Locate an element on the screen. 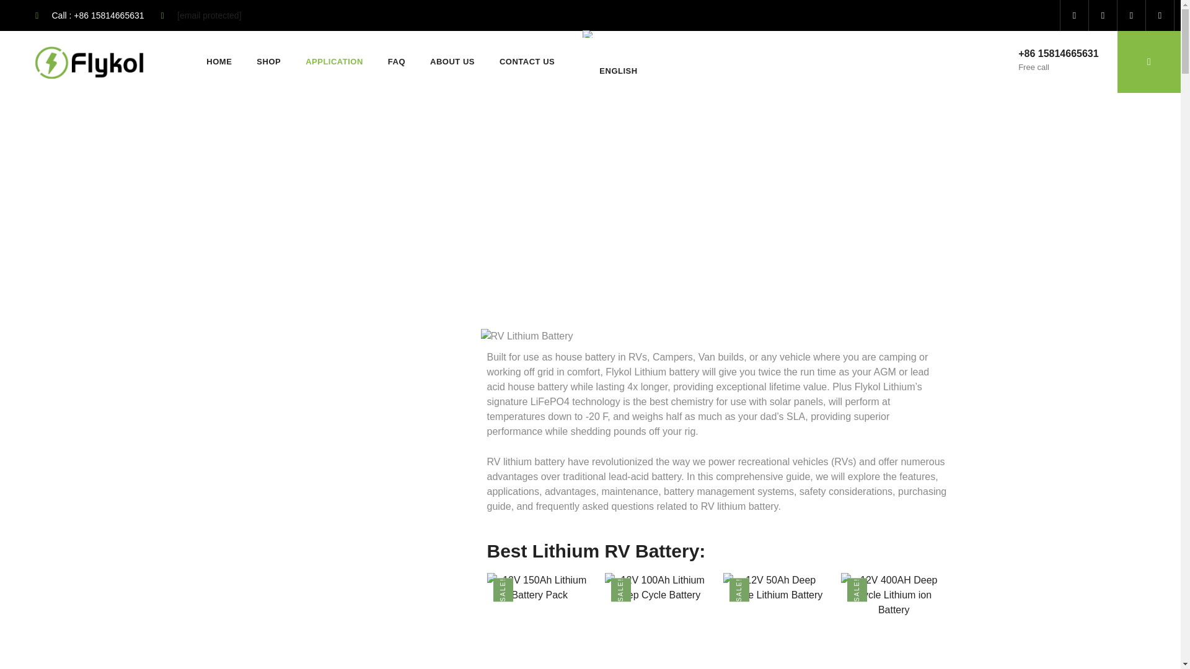  Go to Flykol. is located at coordinates (242, 204).